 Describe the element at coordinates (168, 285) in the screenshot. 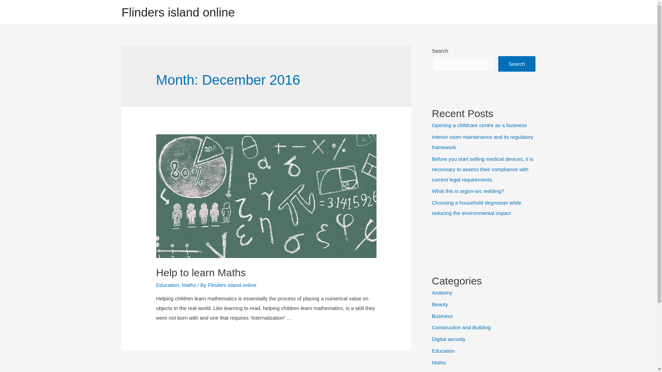

I see `Education` at that location.